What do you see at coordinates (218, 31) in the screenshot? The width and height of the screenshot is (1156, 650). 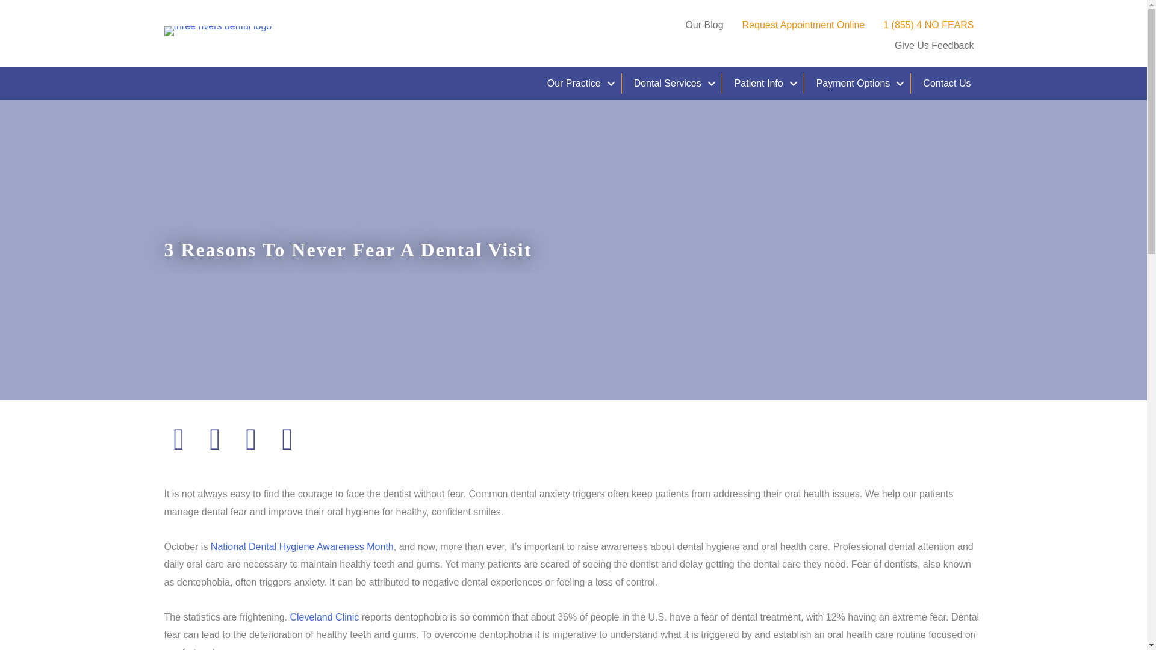 I see `Three-Rivers-Dental-Group` at bounding box center [218, 31].